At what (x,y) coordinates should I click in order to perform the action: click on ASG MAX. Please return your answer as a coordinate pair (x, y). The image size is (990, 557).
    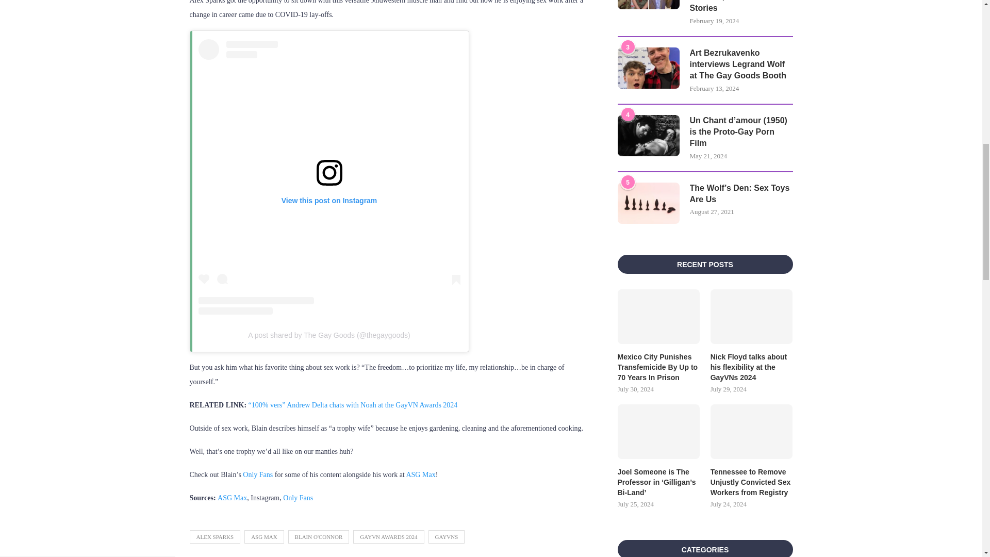
    Looking at the image, I should click on (264, 537).